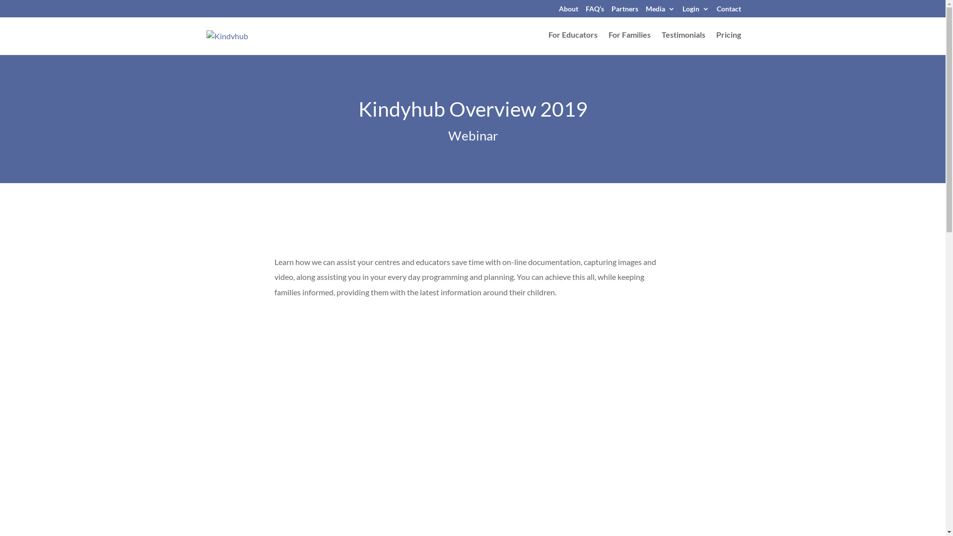 This screenshot has width=953, height=536. Describe the element at coordinates (569, 11) in the screenshot. I see `About` at that location.